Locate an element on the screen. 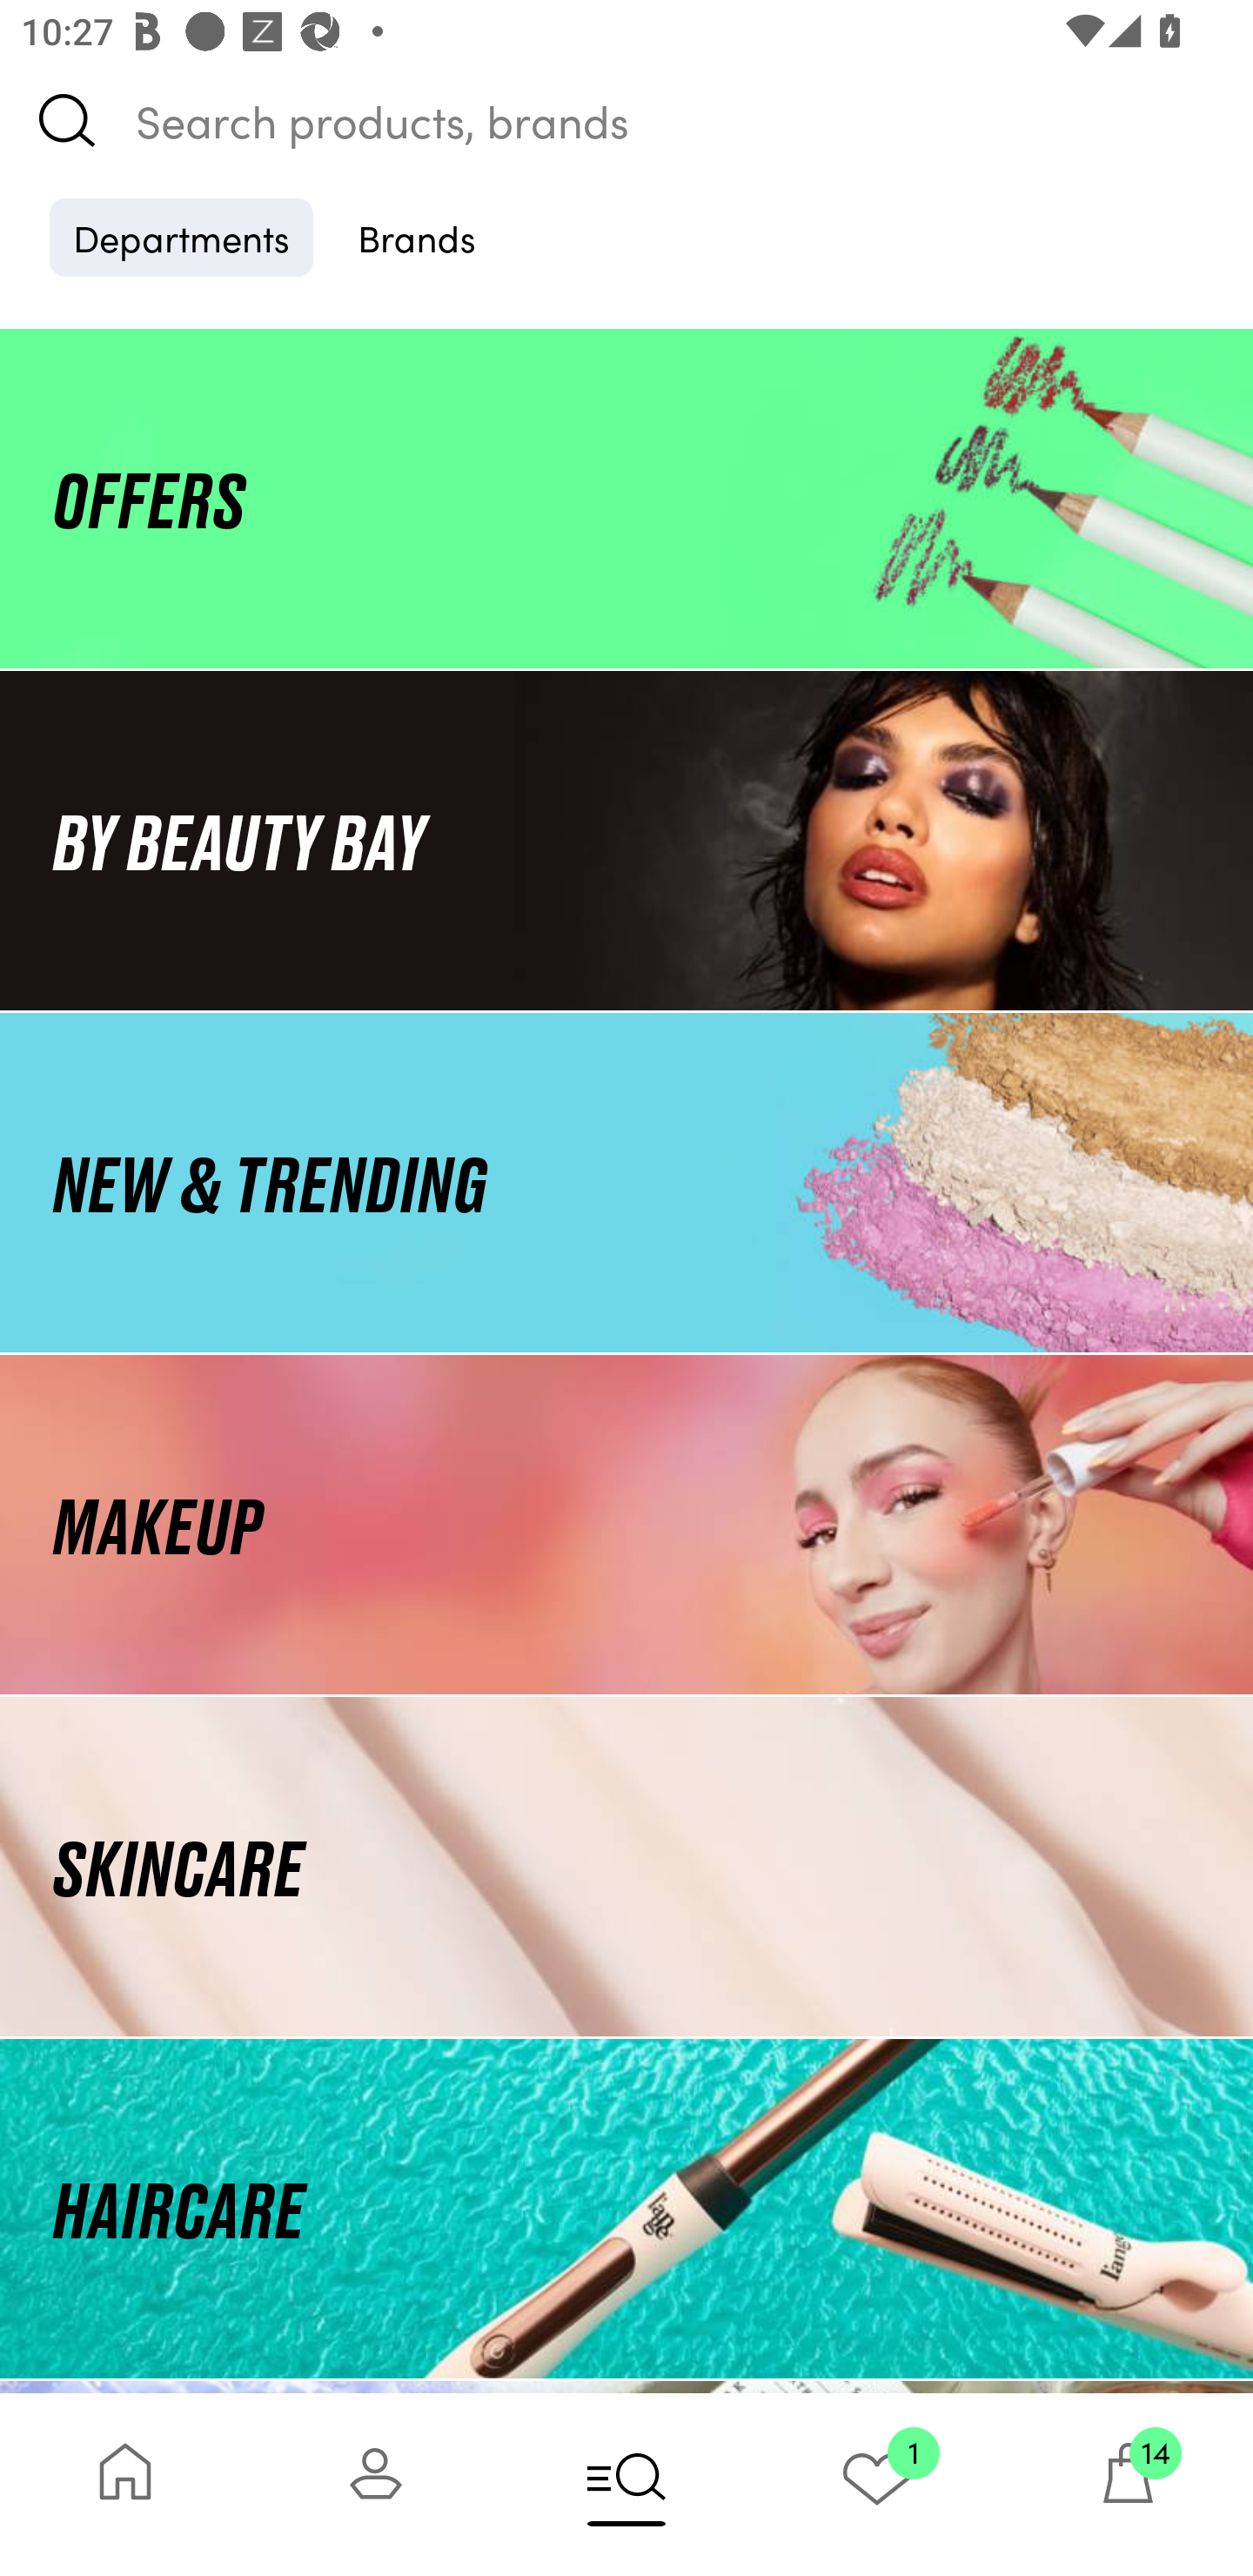 This screenshot has width=1253, height=2576. Search products, brands is located at coordinates (626, 120).